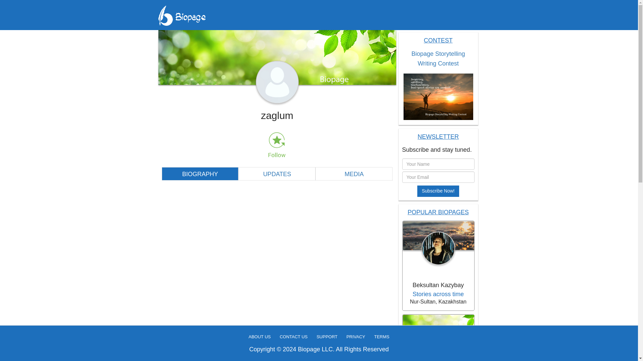 The image size is (643, 361). Describe the element at coordinates (277, 174) in the screenshot. I see `Updates` at that location.